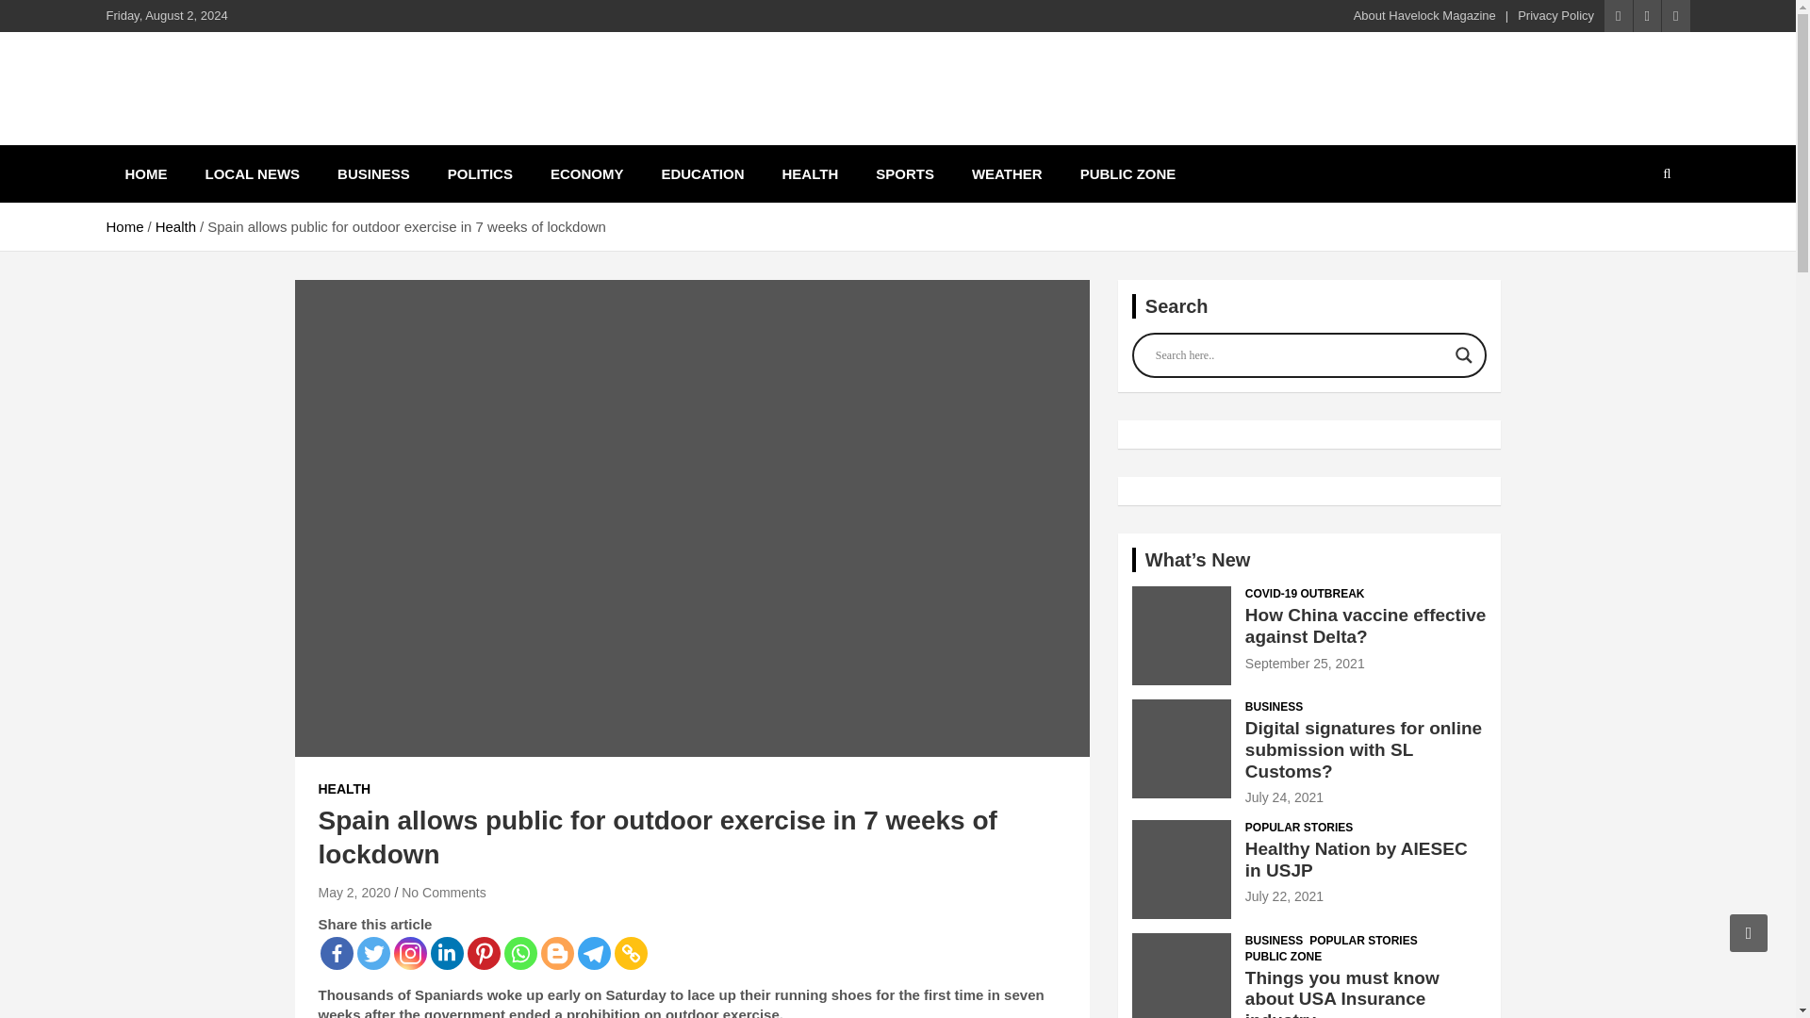  Describe the element at coordinates (811, 173) in the screenshot. I see `HEALTH` at that location.